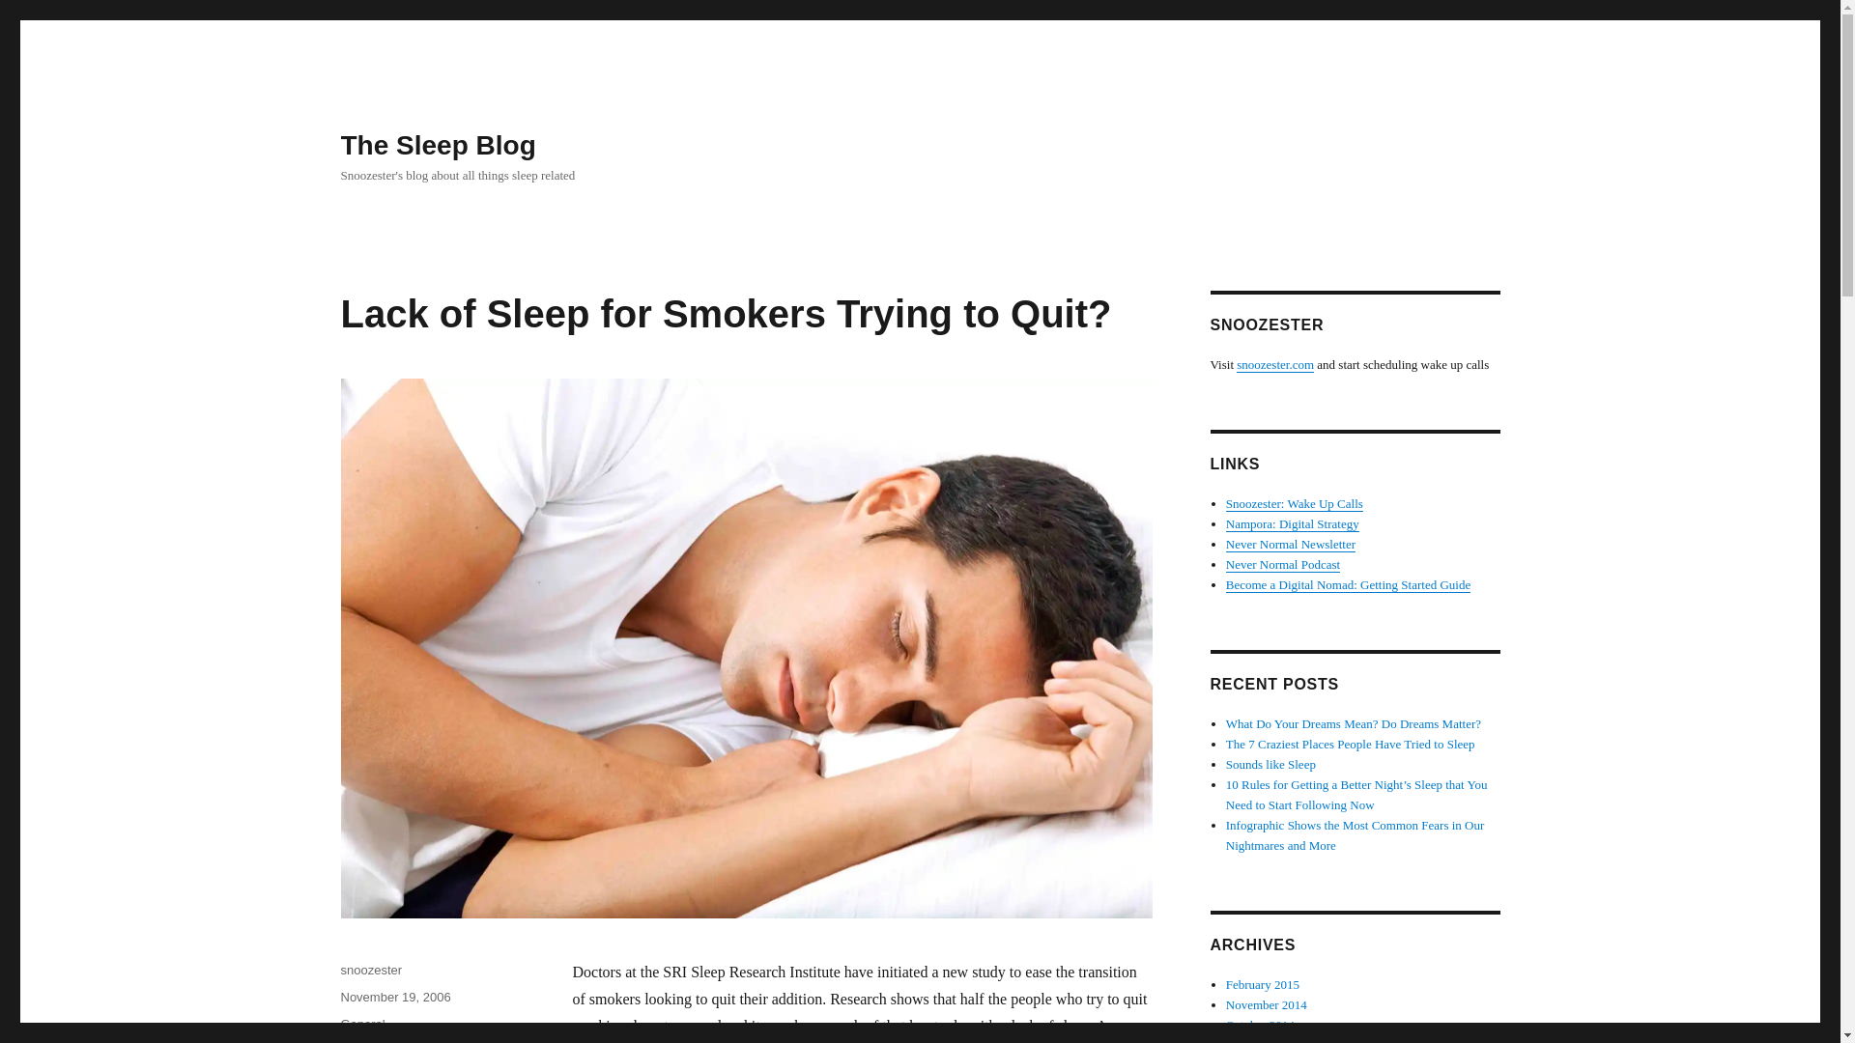 This screenshot has height=1043, width=1855. Describe the element at coordinates (394, 997) in the screenshot. I see `November 19, 2006` at that location.